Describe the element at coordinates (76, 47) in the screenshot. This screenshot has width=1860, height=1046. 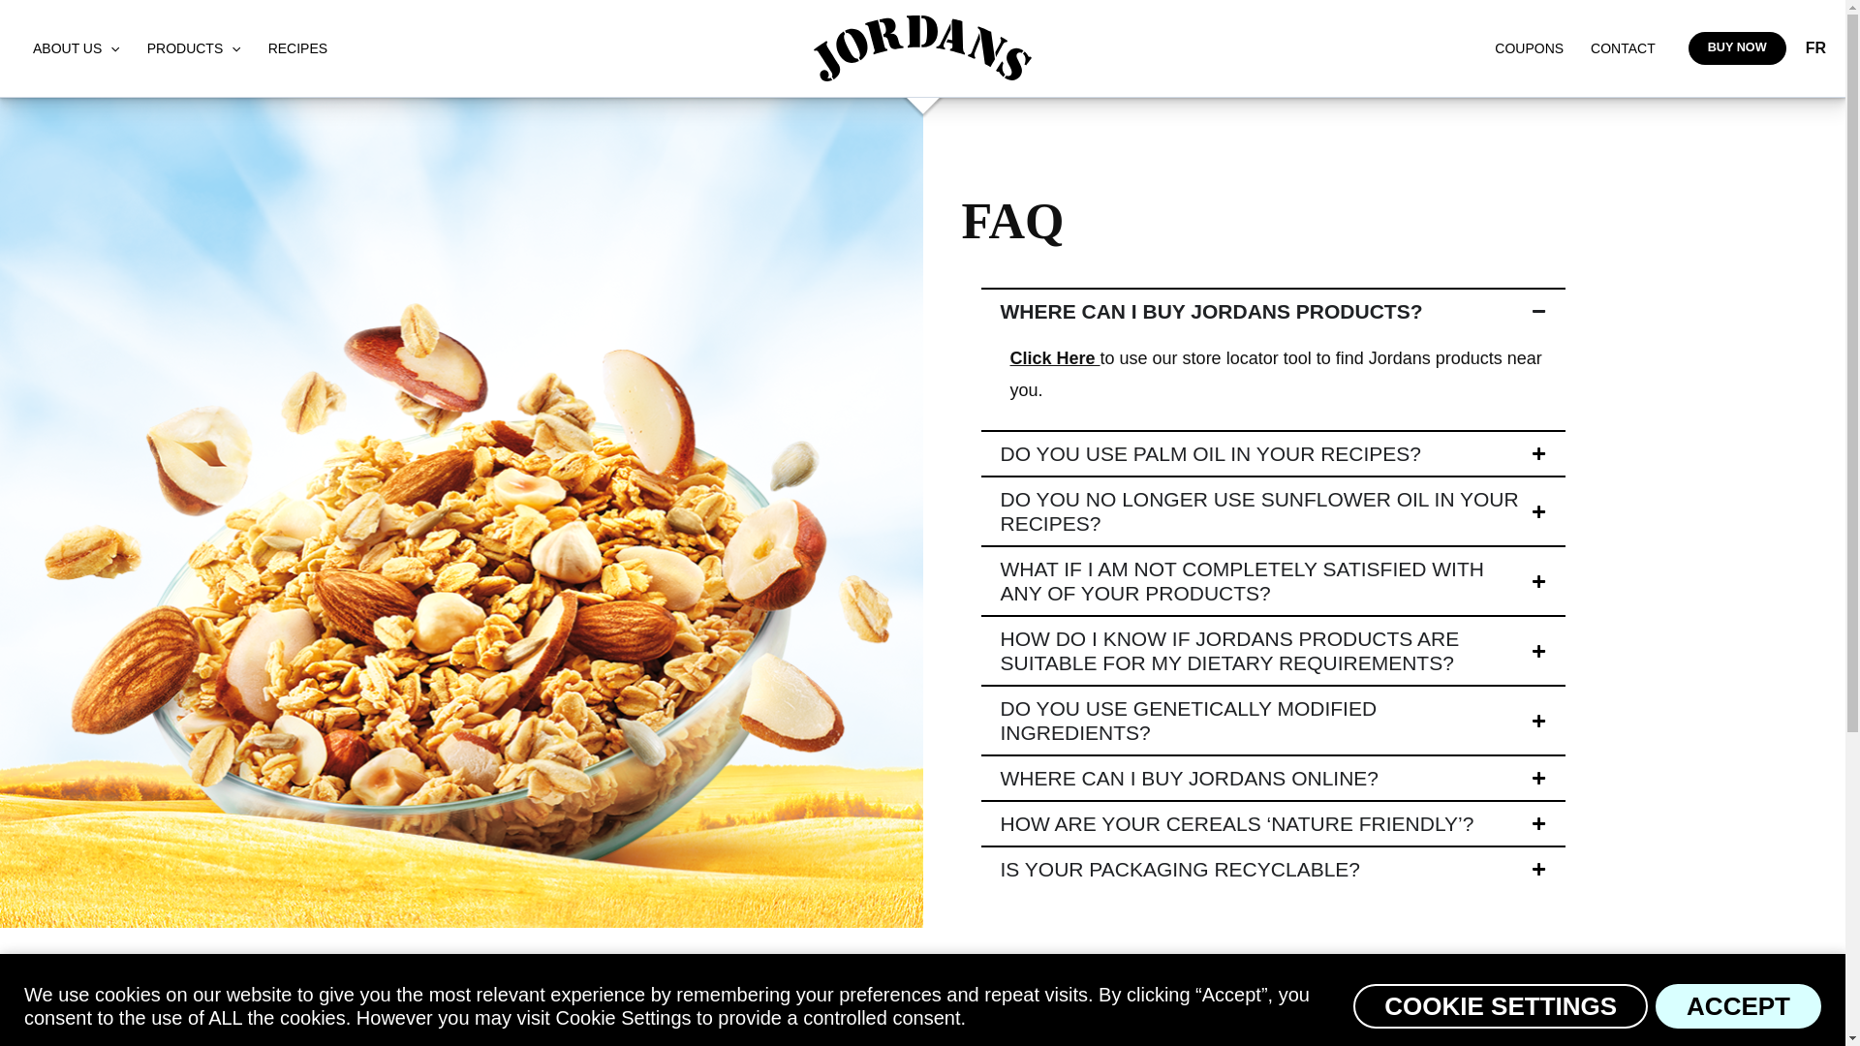
I see `ABOUT US` at that location.